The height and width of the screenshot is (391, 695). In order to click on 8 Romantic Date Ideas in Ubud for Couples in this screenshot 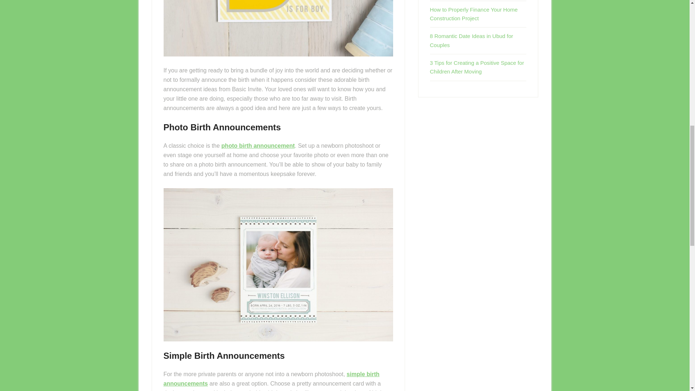, I will do `click(472, 40)`.